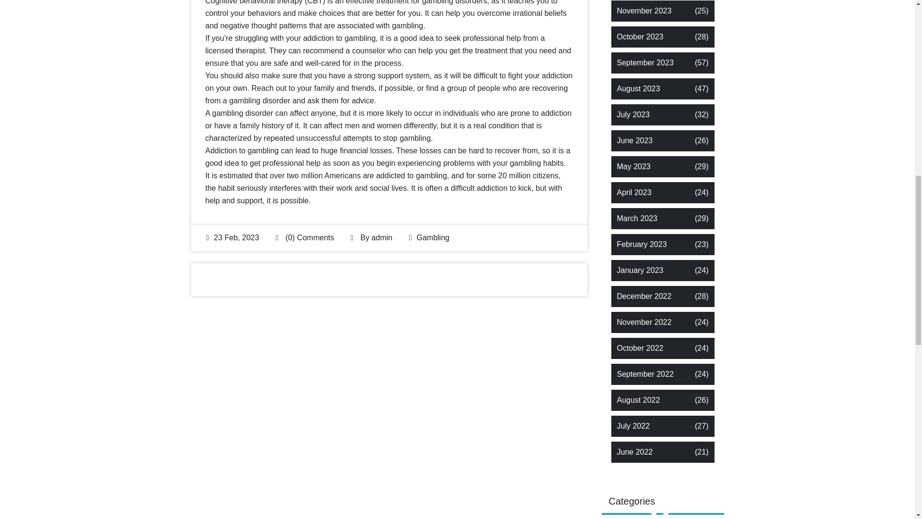  What do you see at coordinates (643, 11) in the screenshot?
I see `November 2023` at bounding box center [643, 11].